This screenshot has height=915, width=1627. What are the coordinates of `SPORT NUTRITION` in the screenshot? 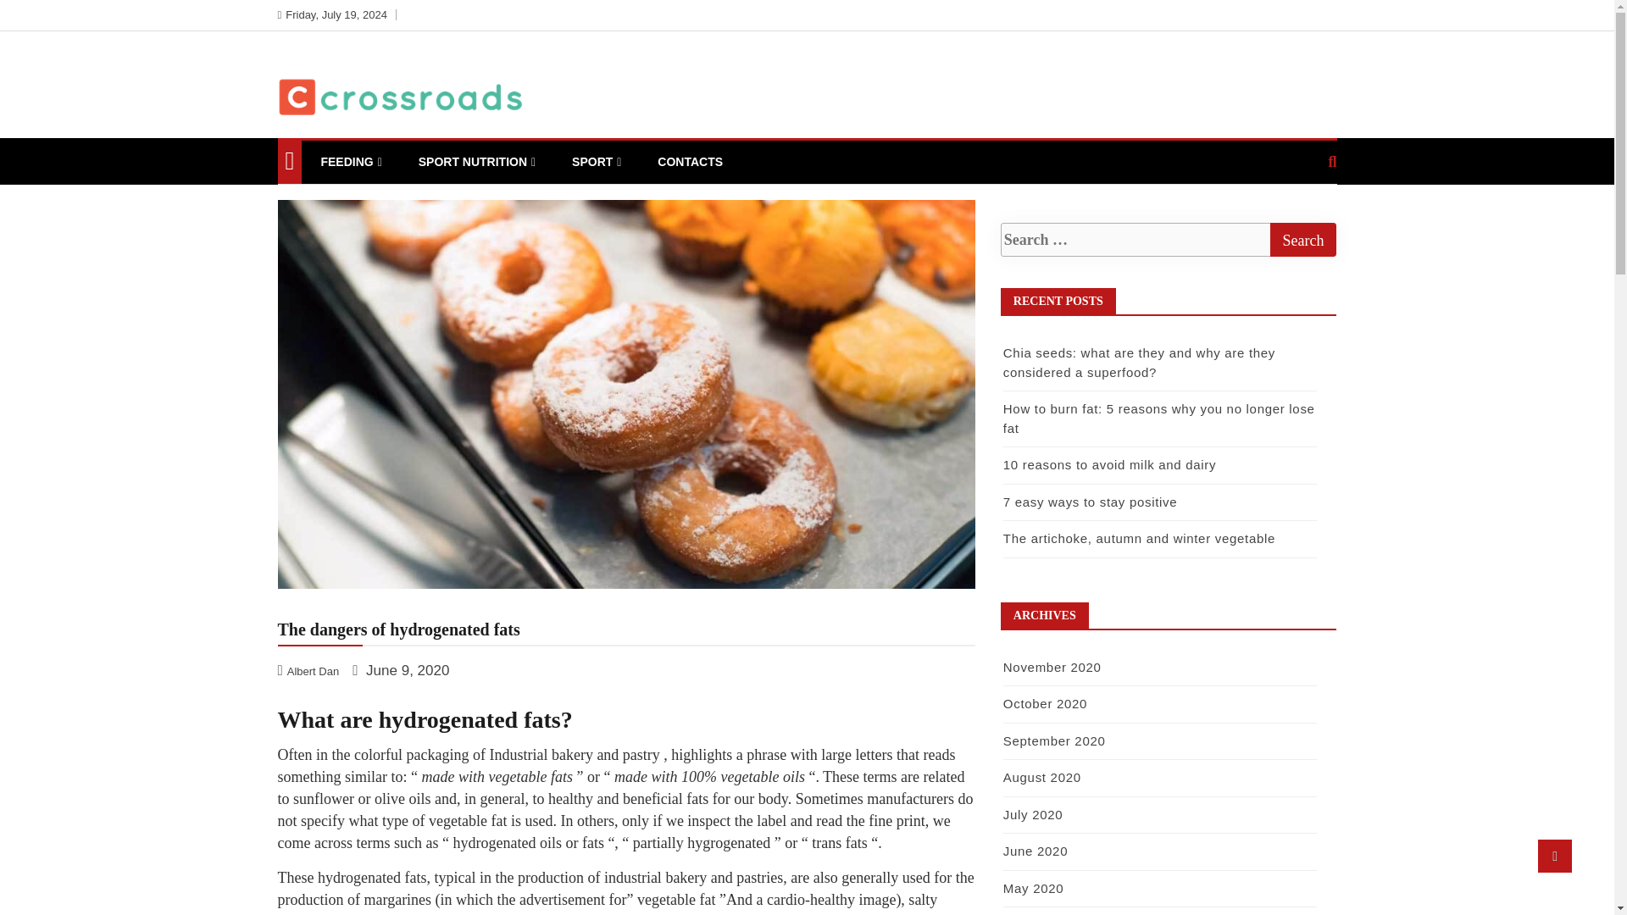 It's located at (476, 163).